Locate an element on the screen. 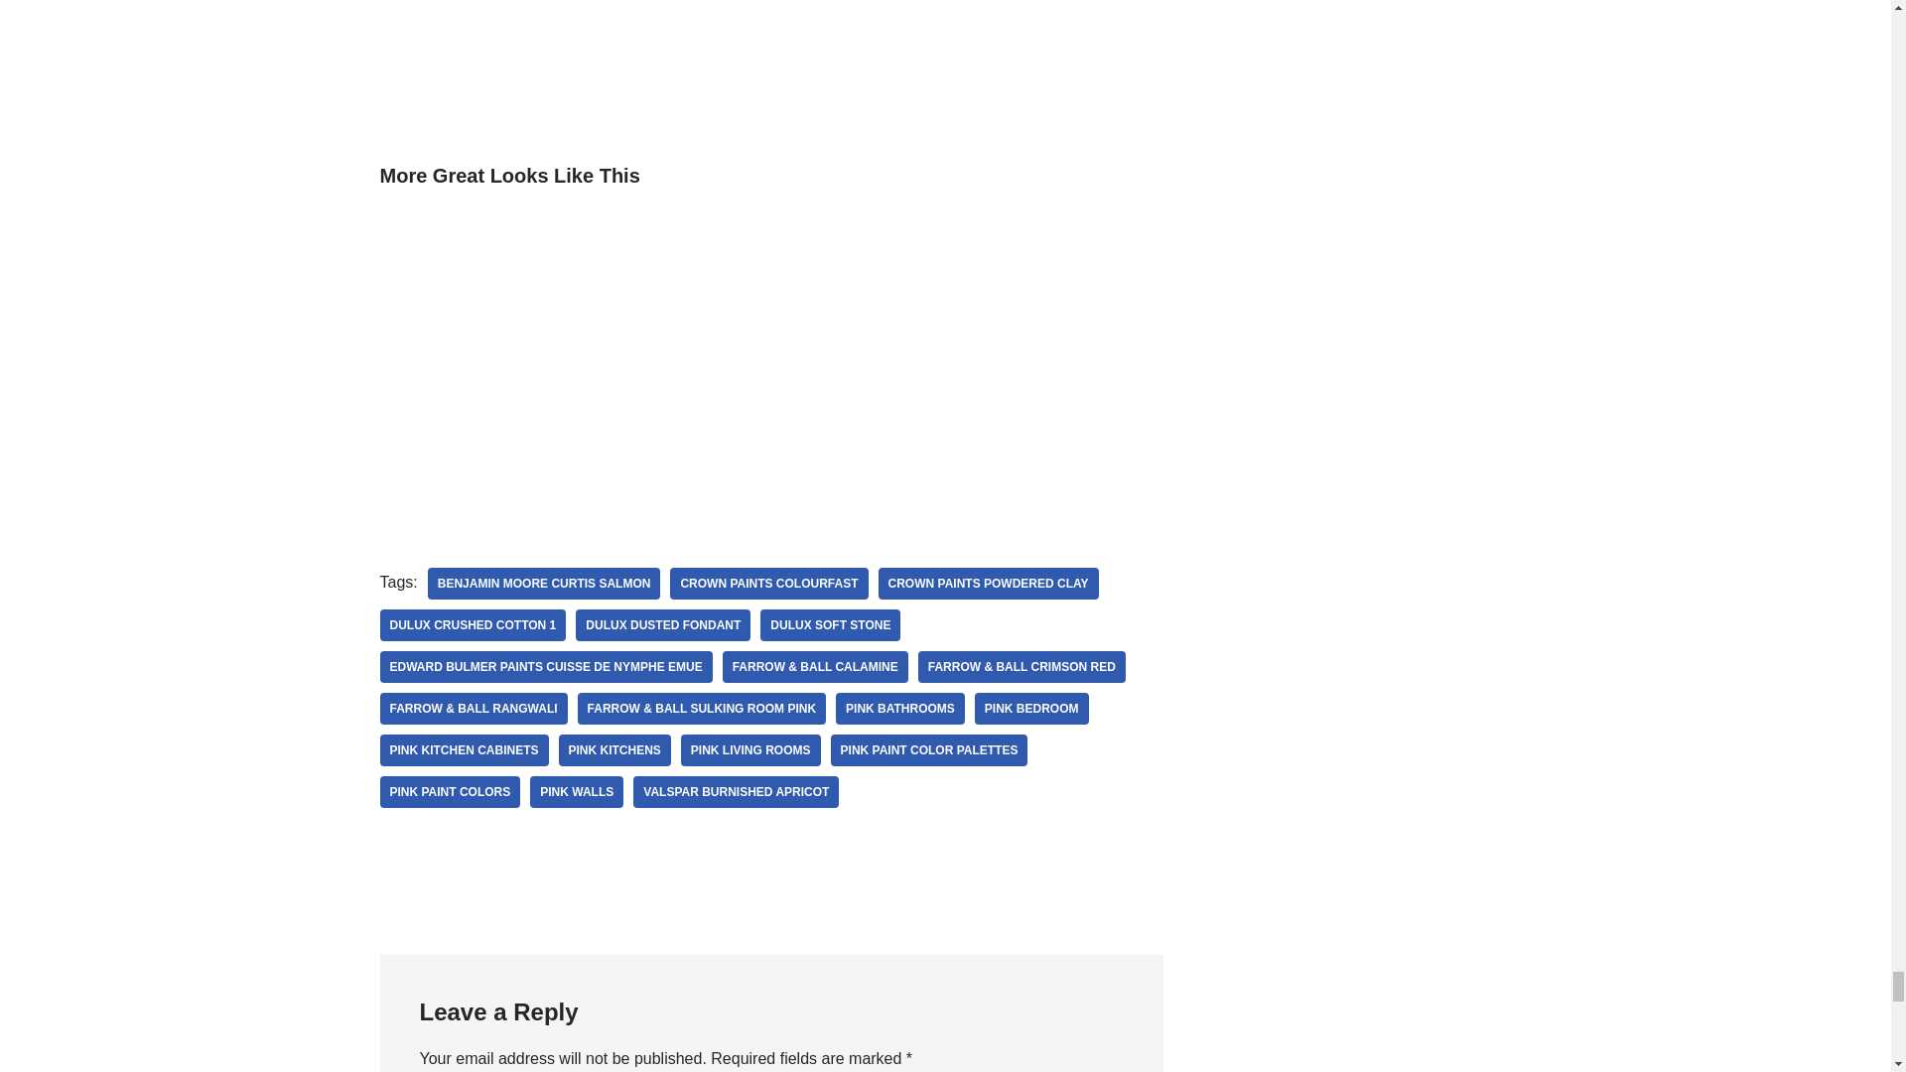 Image resolution: width=1906 pixels, height=1072 pixels. Crown Paints Colourfast is located at coordinates (768, 584).